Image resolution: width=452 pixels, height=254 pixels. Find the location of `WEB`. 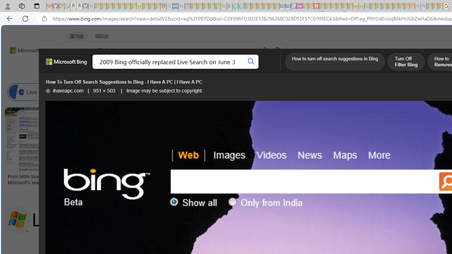

WEB is located at coordinates (71, 69).